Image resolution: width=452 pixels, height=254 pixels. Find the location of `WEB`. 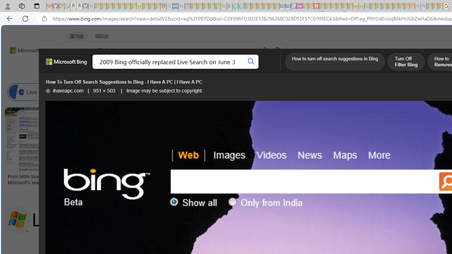

WEB is located at coordinates (71, 69).